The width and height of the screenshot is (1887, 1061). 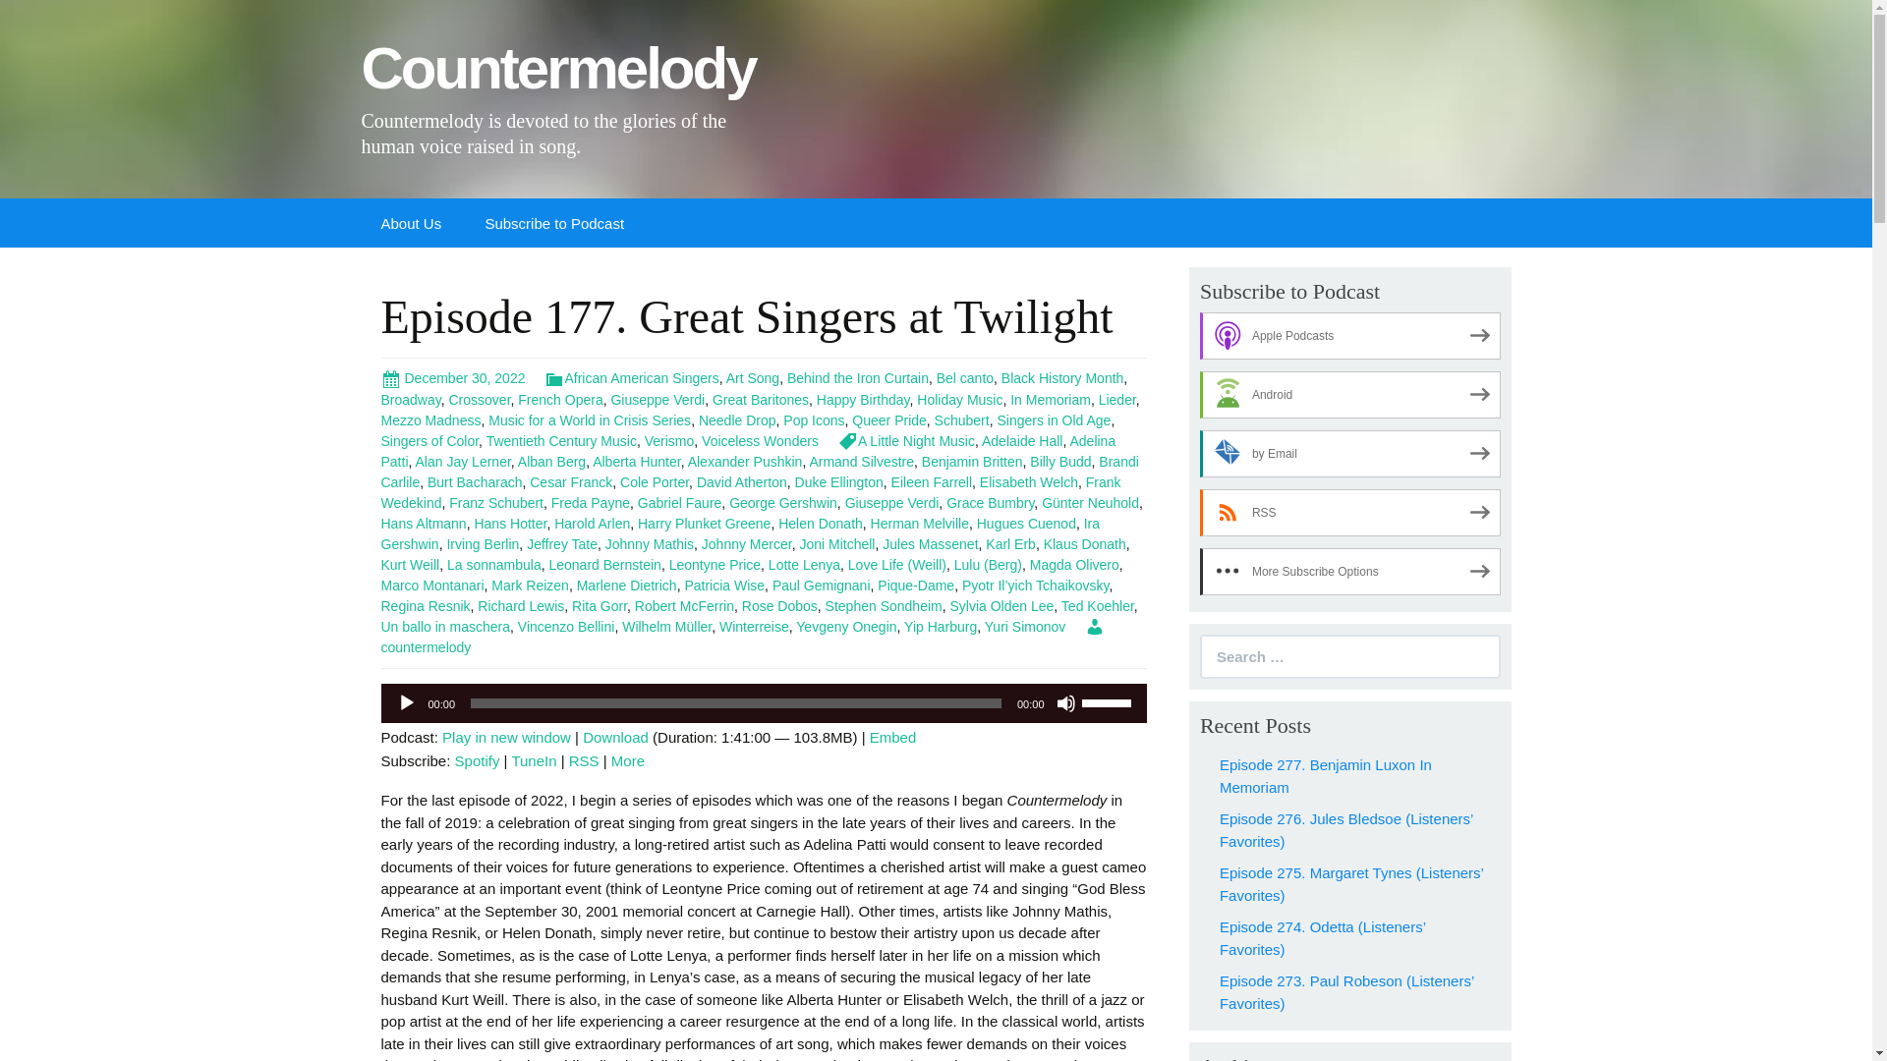 What do you see at coordinates (637, 462) in the screenshot?
I see `Alberta Hunter` at bounding box center [637, 462].